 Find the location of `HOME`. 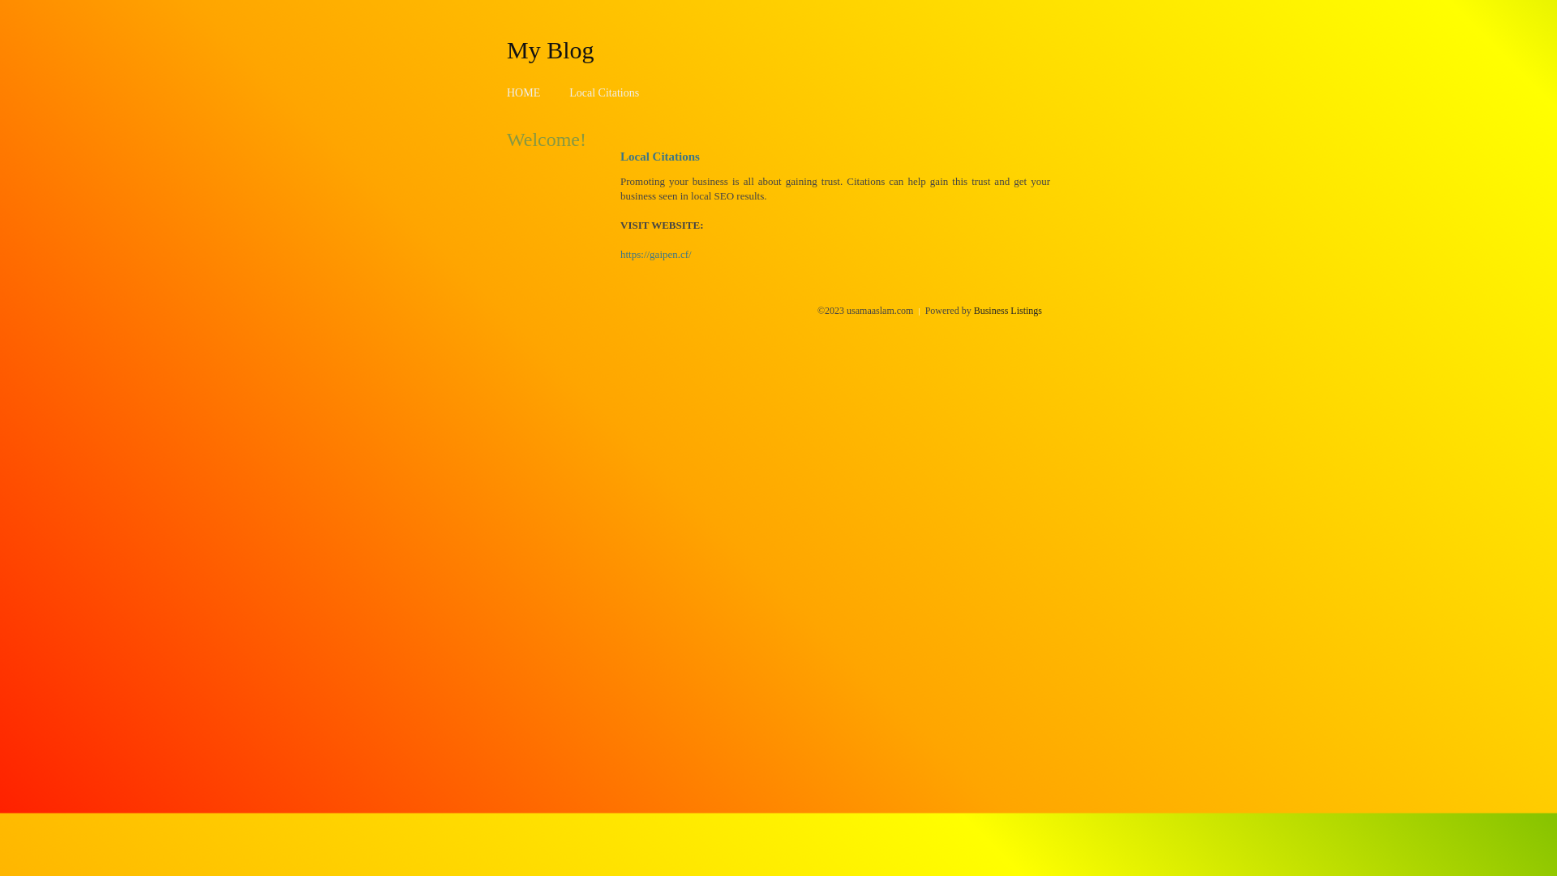

HOME is located at coordinates (524, 92).